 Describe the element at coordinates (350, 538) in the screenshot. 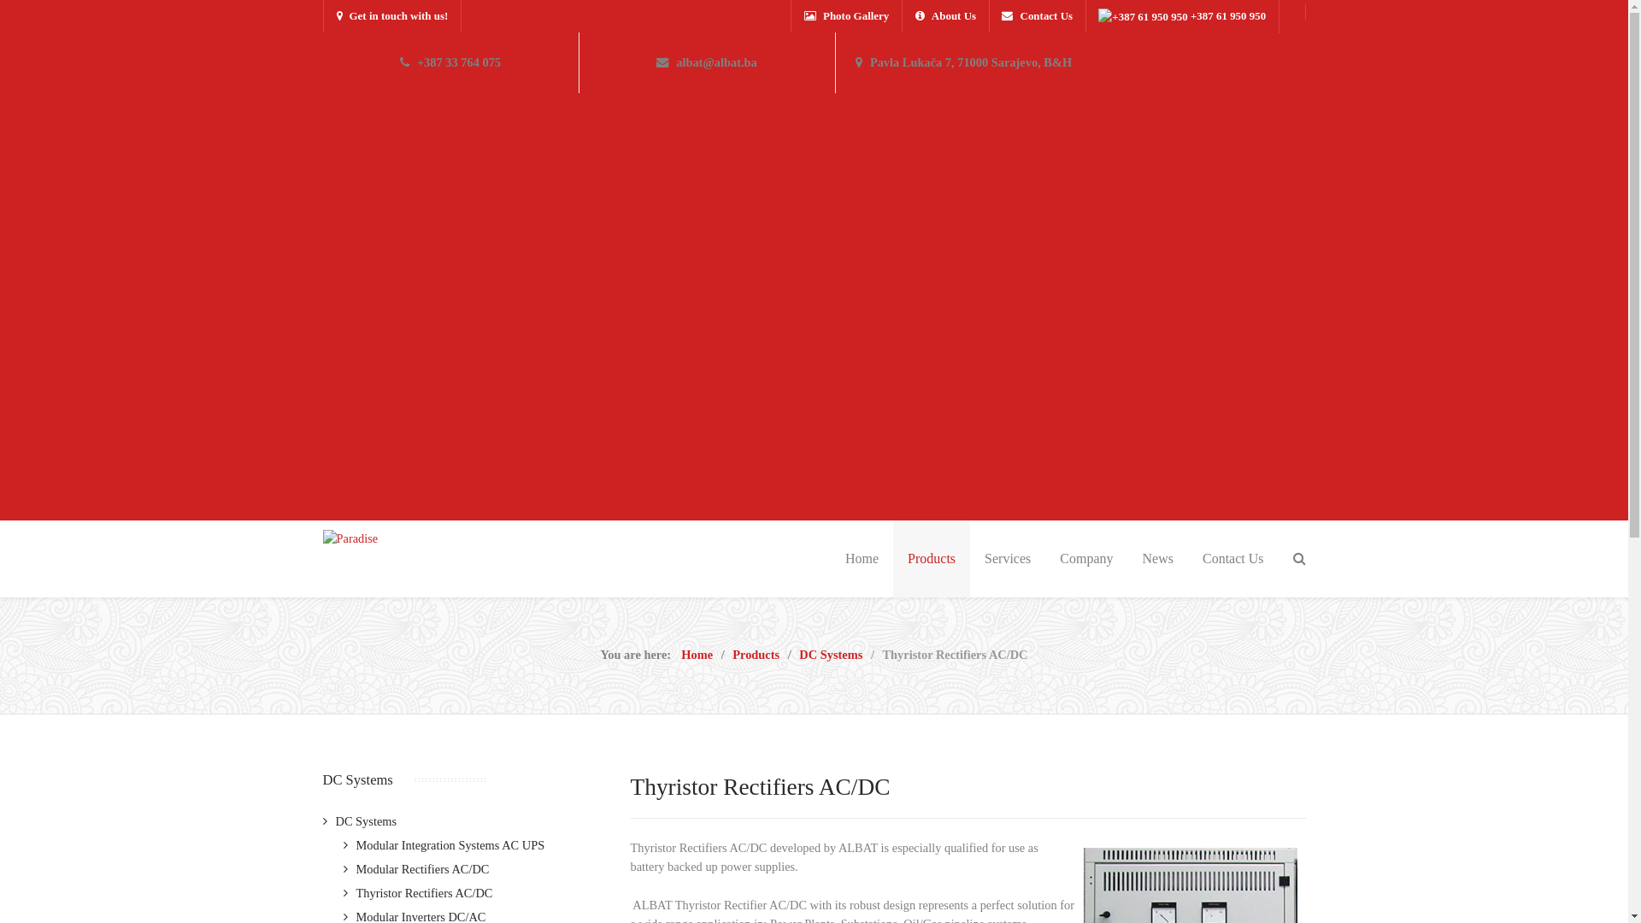

I see `Paradise` at that location.